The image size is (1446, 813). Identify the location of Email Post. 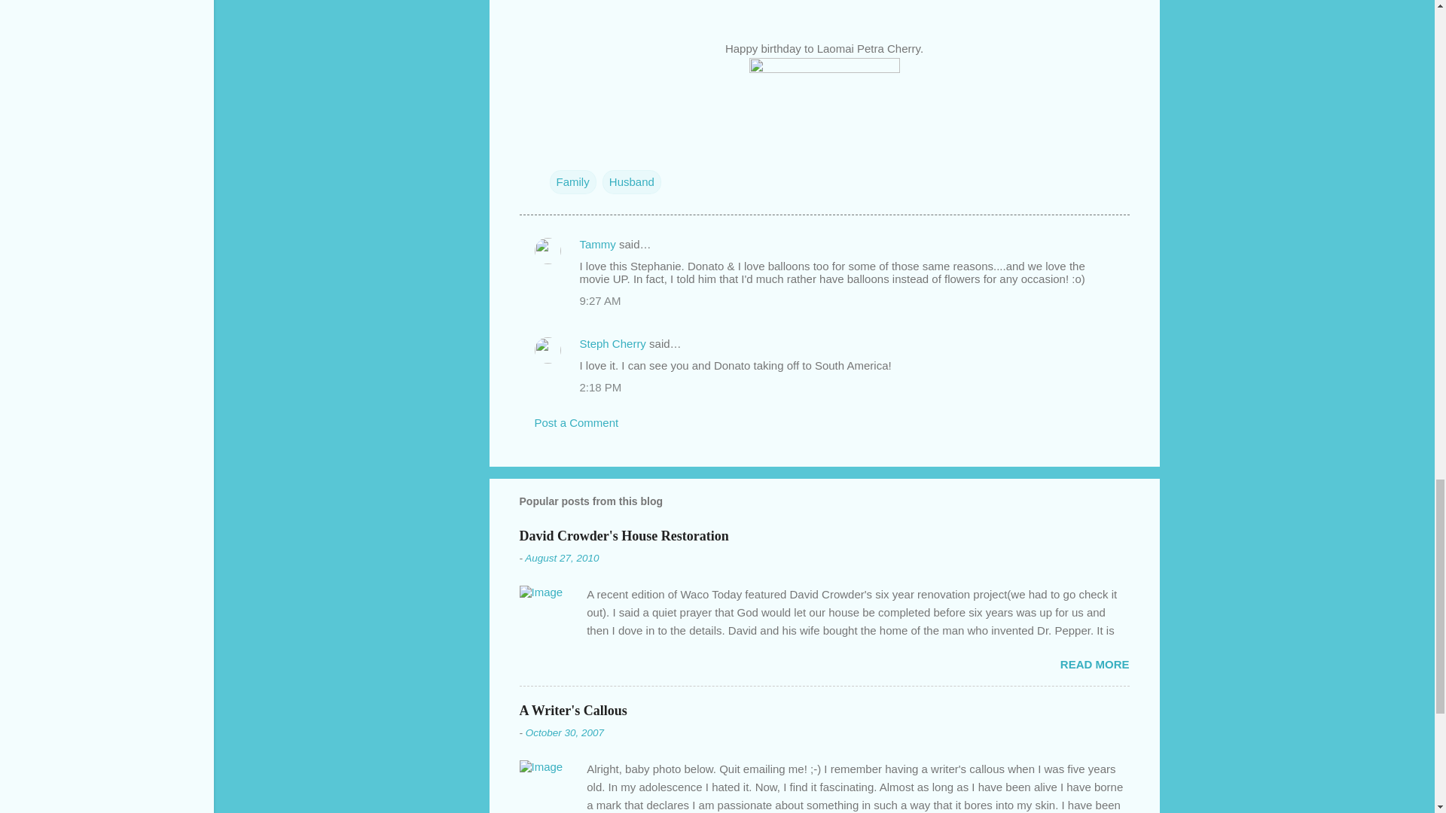
(559, 151).